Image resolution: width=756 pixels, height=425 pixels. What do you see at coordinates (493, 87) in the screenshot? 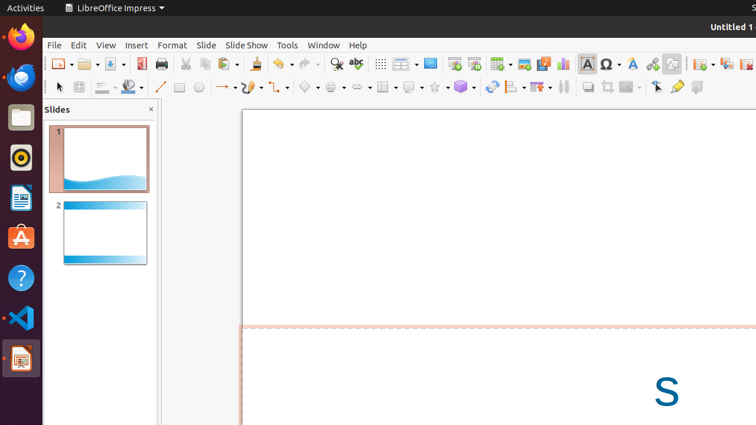
I see `Rotate` at bounding box center [493, 87].